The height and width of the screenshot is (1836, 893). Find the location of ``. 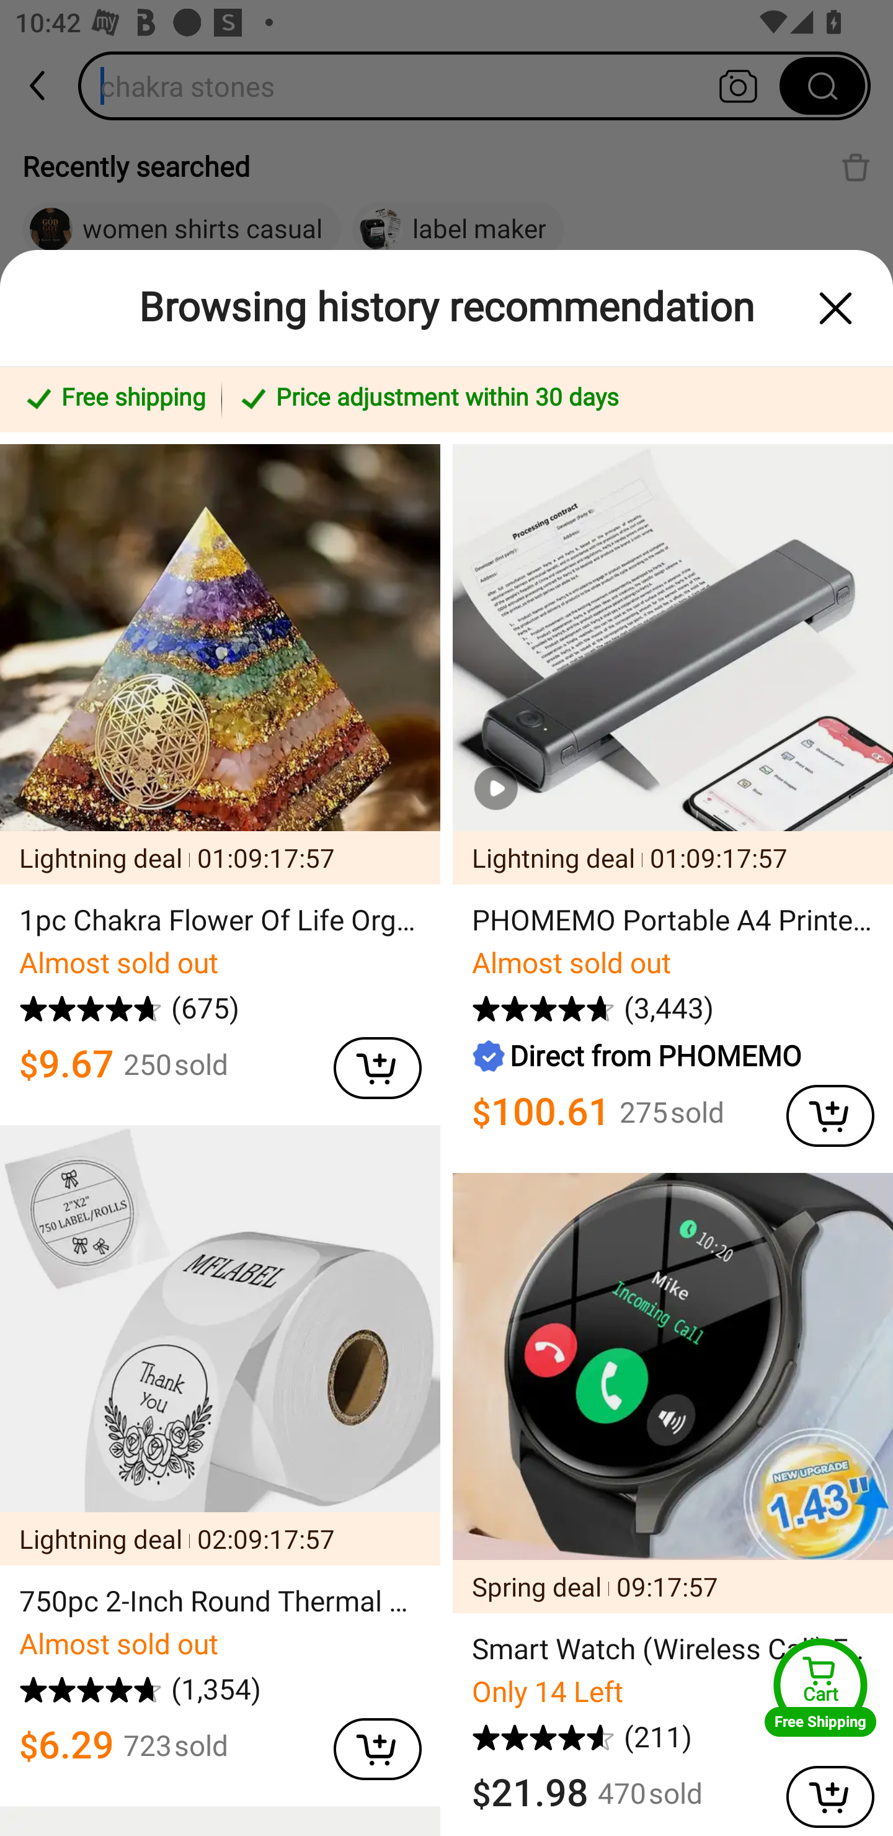

 is located at coordinates (367, 1744).